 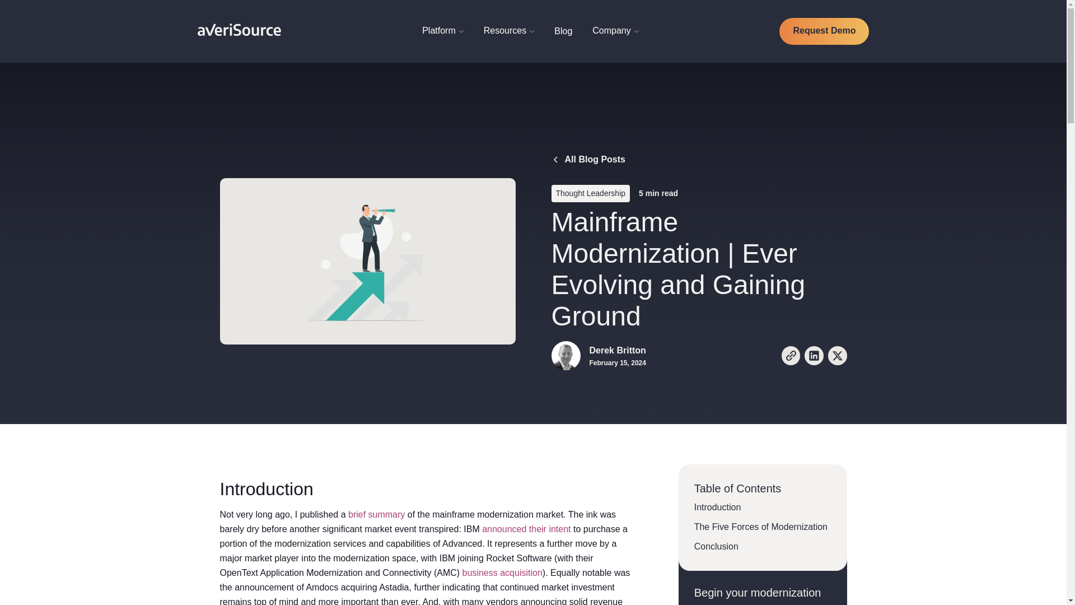 What do you see at coordinates (502, 573) in the screenshot?
I see `business acquisition` at bounding box center [502, 573].